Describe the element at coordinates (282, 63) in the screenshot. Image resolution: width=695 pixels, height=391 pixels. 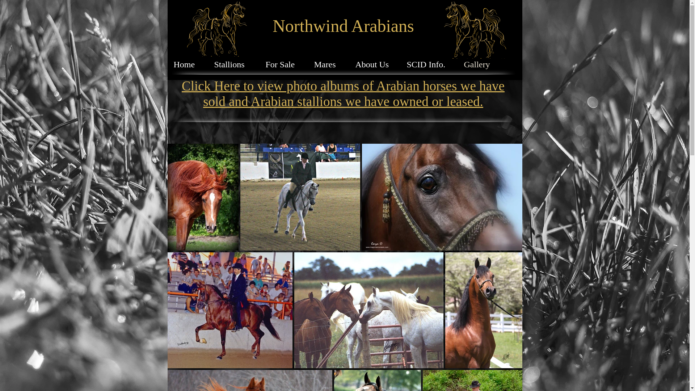
I see `For Sale` at that location.